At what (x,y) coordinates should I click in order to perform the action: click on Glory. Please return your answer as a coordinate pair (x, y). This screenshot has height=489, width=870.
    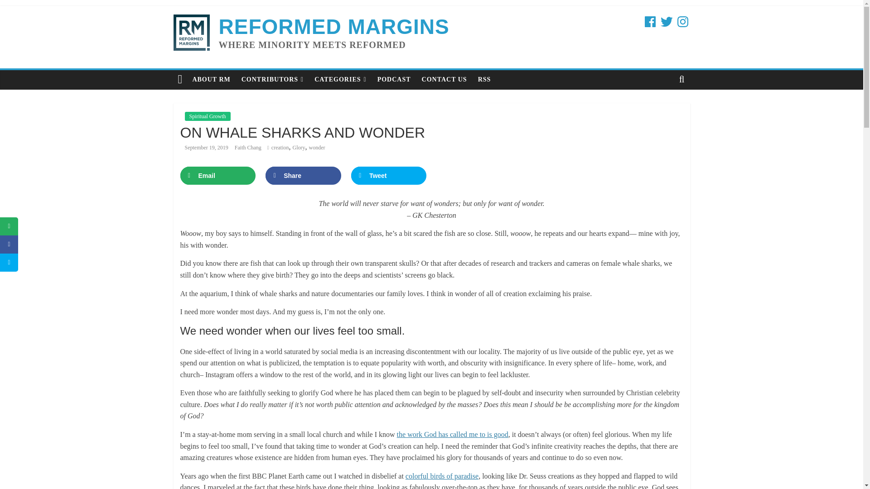
    Looking at the image, I should click on (299, 147).